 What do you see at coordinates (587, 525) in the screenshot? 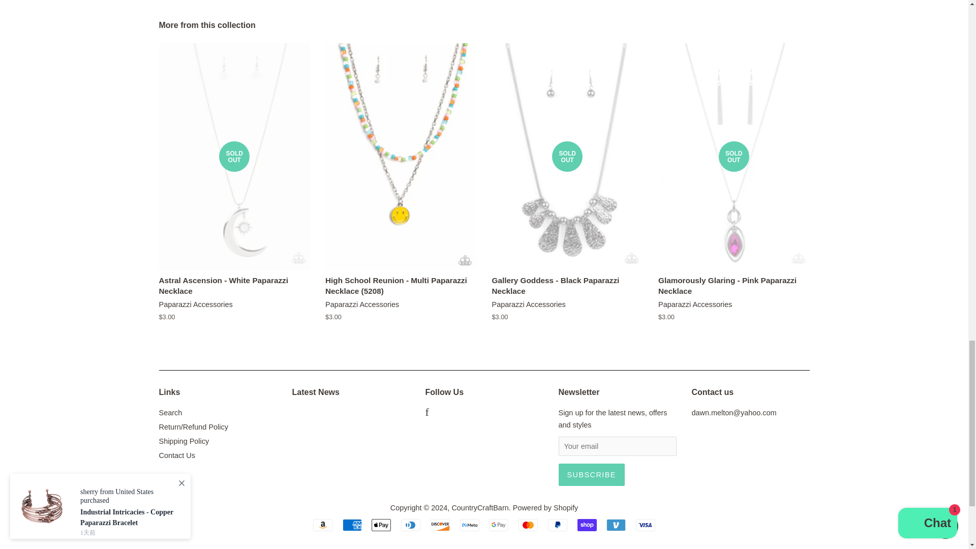
I see `Shop Pay` at bounding box center [587, 525].